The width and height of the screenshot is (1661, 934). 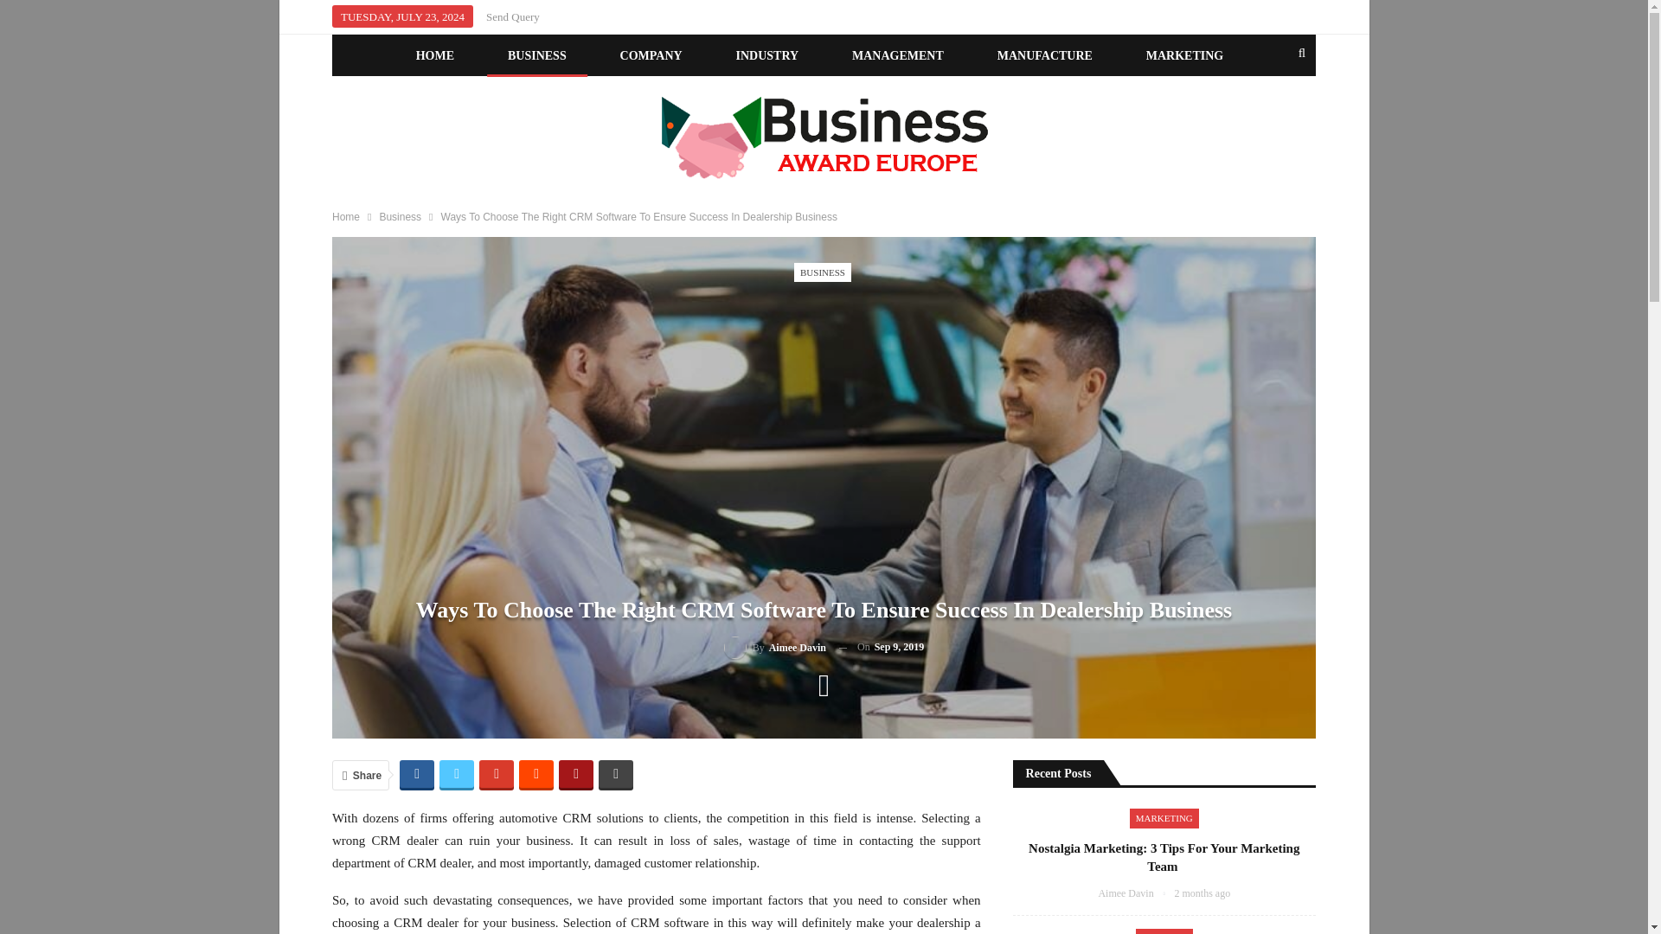 I want to click on Browse Author Articles, so click(x=1136, y=893).